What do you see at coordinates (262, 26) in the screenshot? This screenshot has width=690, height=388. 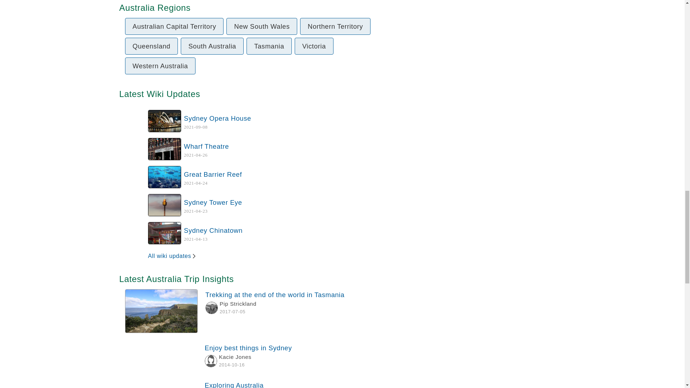 I see `Wharf Theatre` at bounding box center [262, 26].